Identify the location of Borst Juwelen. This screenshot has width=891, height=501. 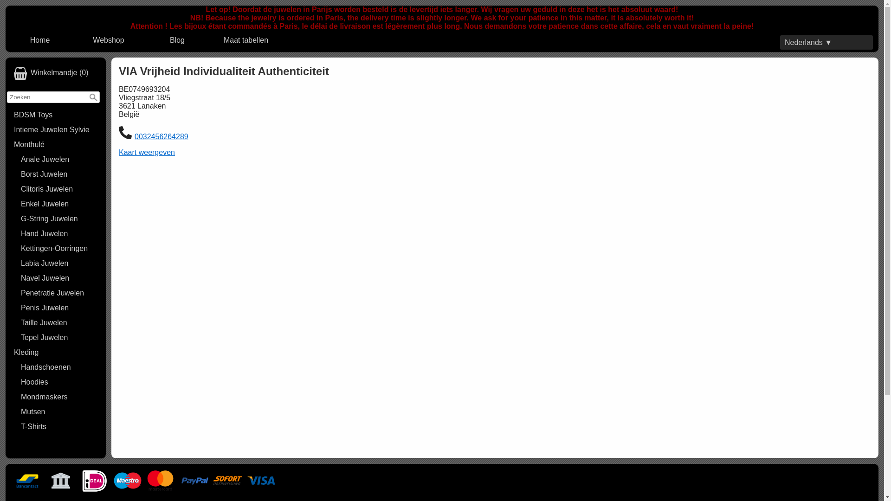
(59, 174).